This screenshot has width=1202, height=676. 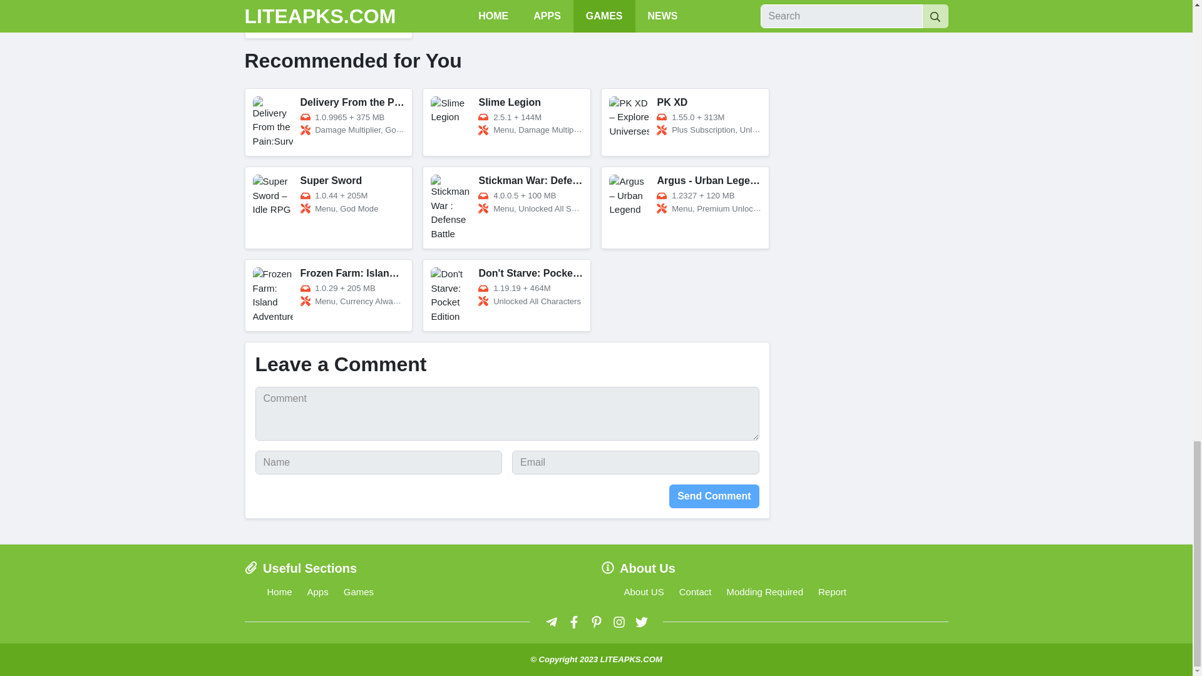 I want to click on Super Sword, so click(x=328, y=208).